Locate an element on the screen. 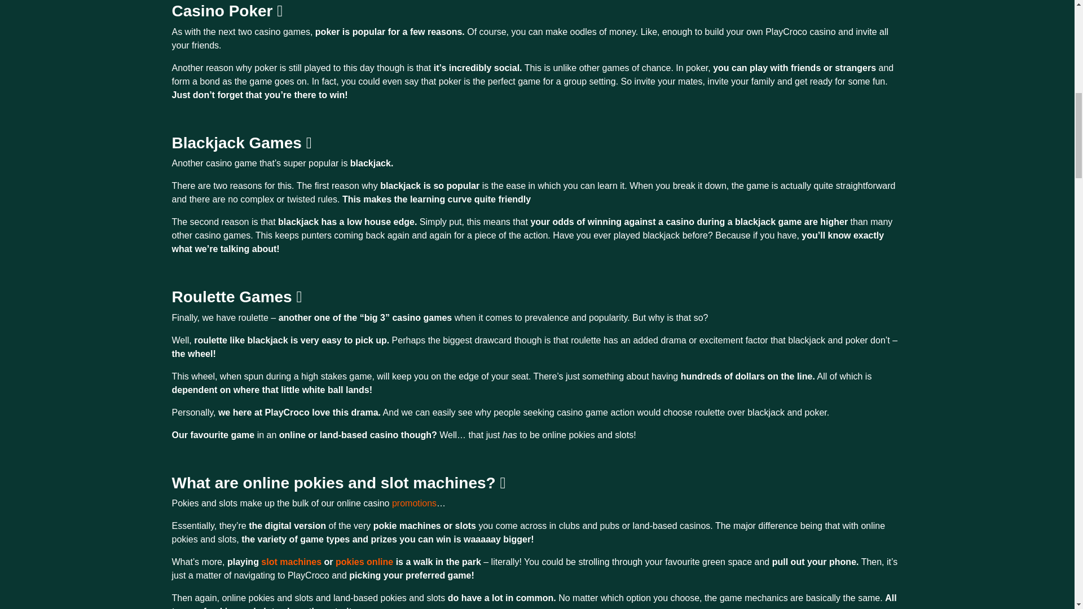  playcroco casino promotions is located at coordinates (414, 503).